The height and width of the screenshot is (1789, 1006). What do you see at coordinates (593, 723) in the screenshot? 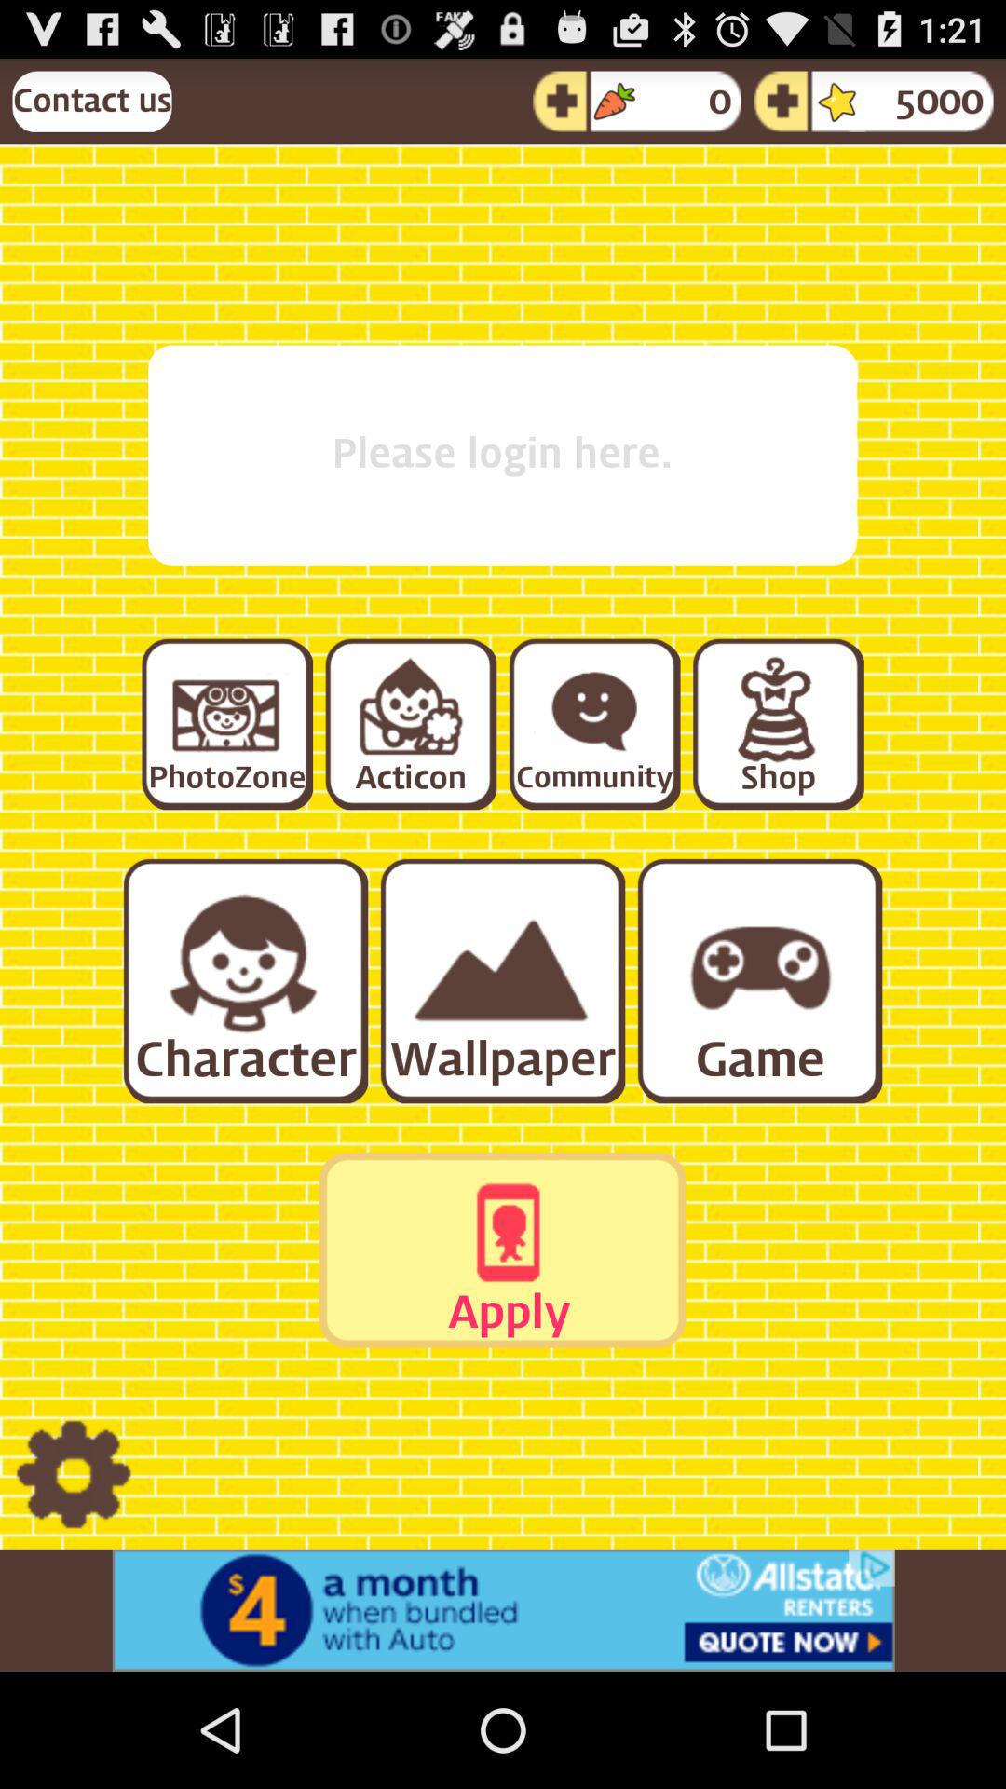
I see `community` at bounding box center [593, 723].